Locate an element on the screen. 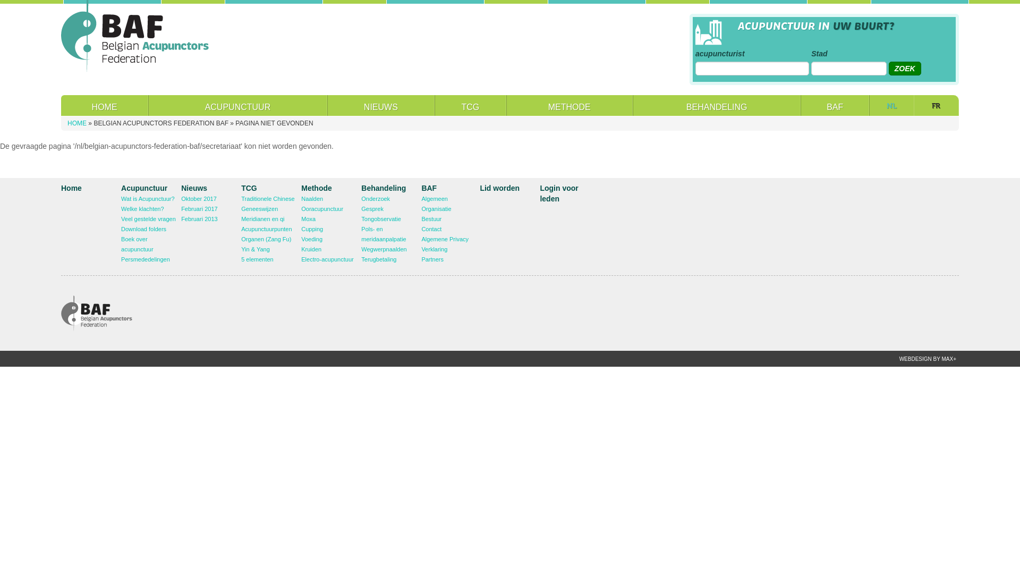 The width and height of the screenshot is (1020, 574). Organisatie is located at coordinates (436, 209).